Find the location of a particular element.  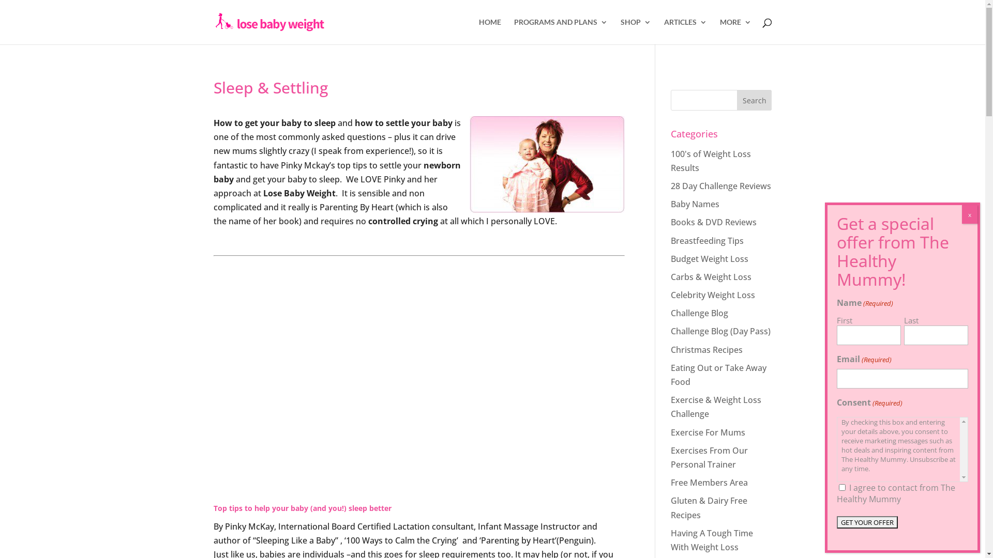

Gluten & Dairy Free Recipes is located at coordinates (709, 507).